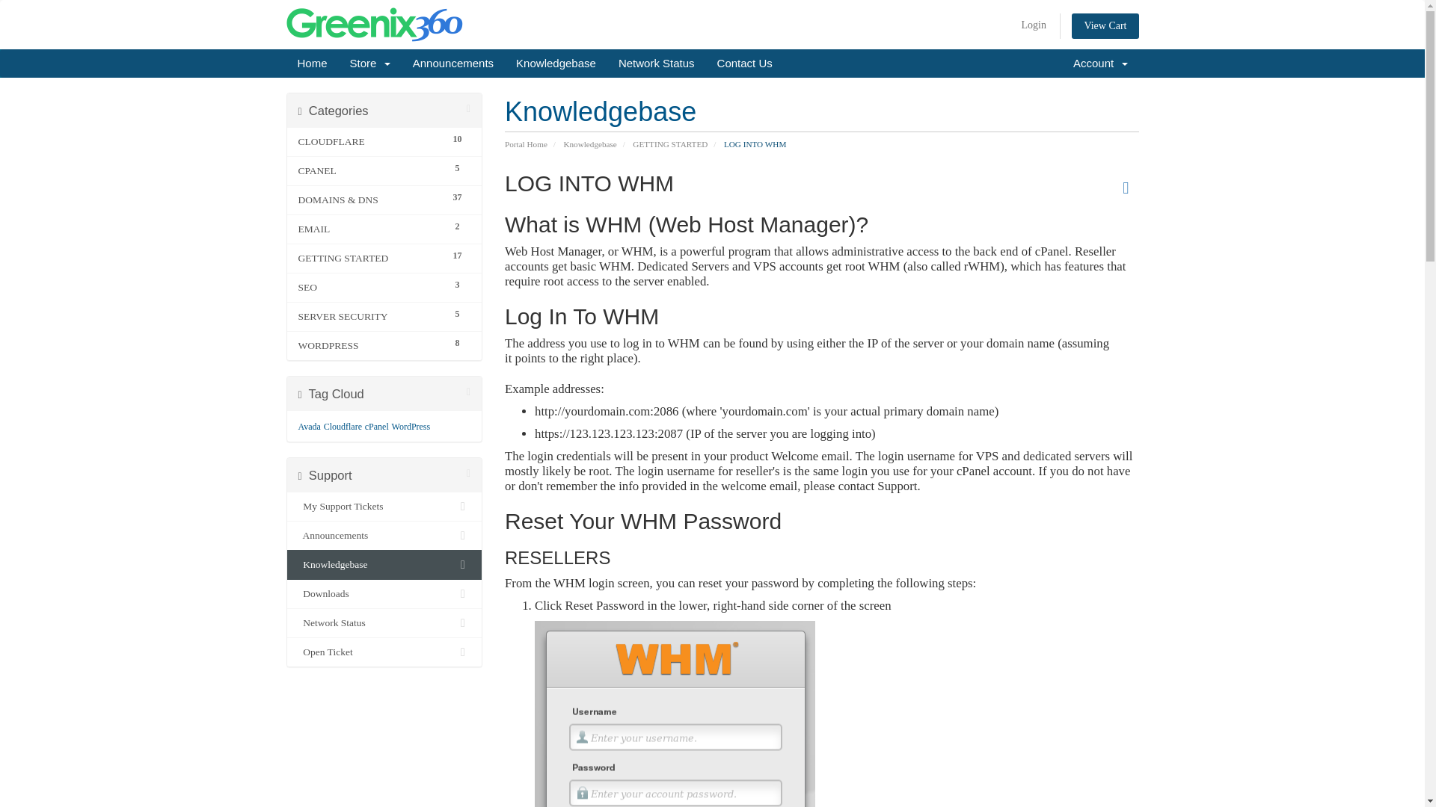 This screenshot has width=1436, height=807. I want to click on Account  , so click(384, 259).